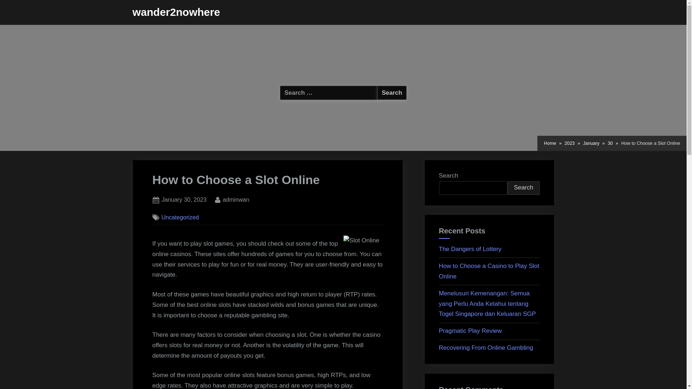  I want to click on Search, so click(523, 188).